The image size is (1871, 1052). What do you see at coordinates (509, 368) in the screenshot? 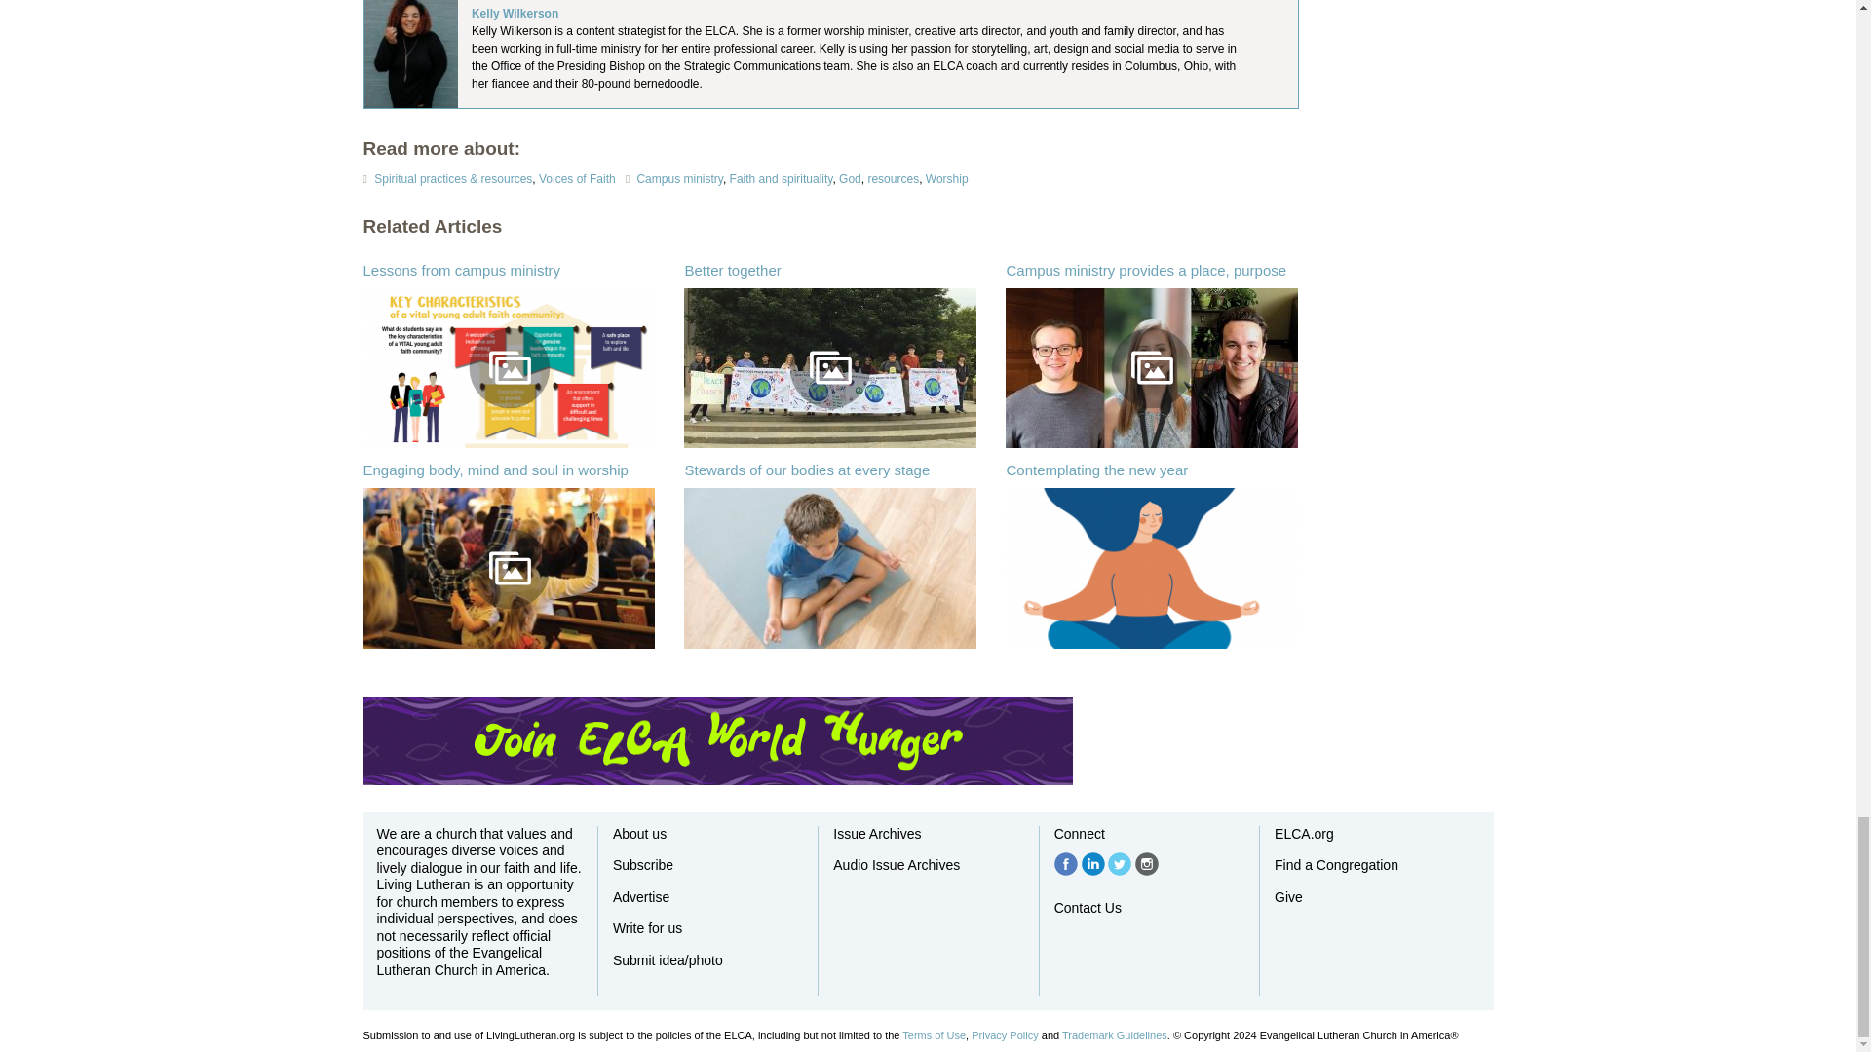
I see `Lessons from campus ministry` at bounding box center [509, 368].